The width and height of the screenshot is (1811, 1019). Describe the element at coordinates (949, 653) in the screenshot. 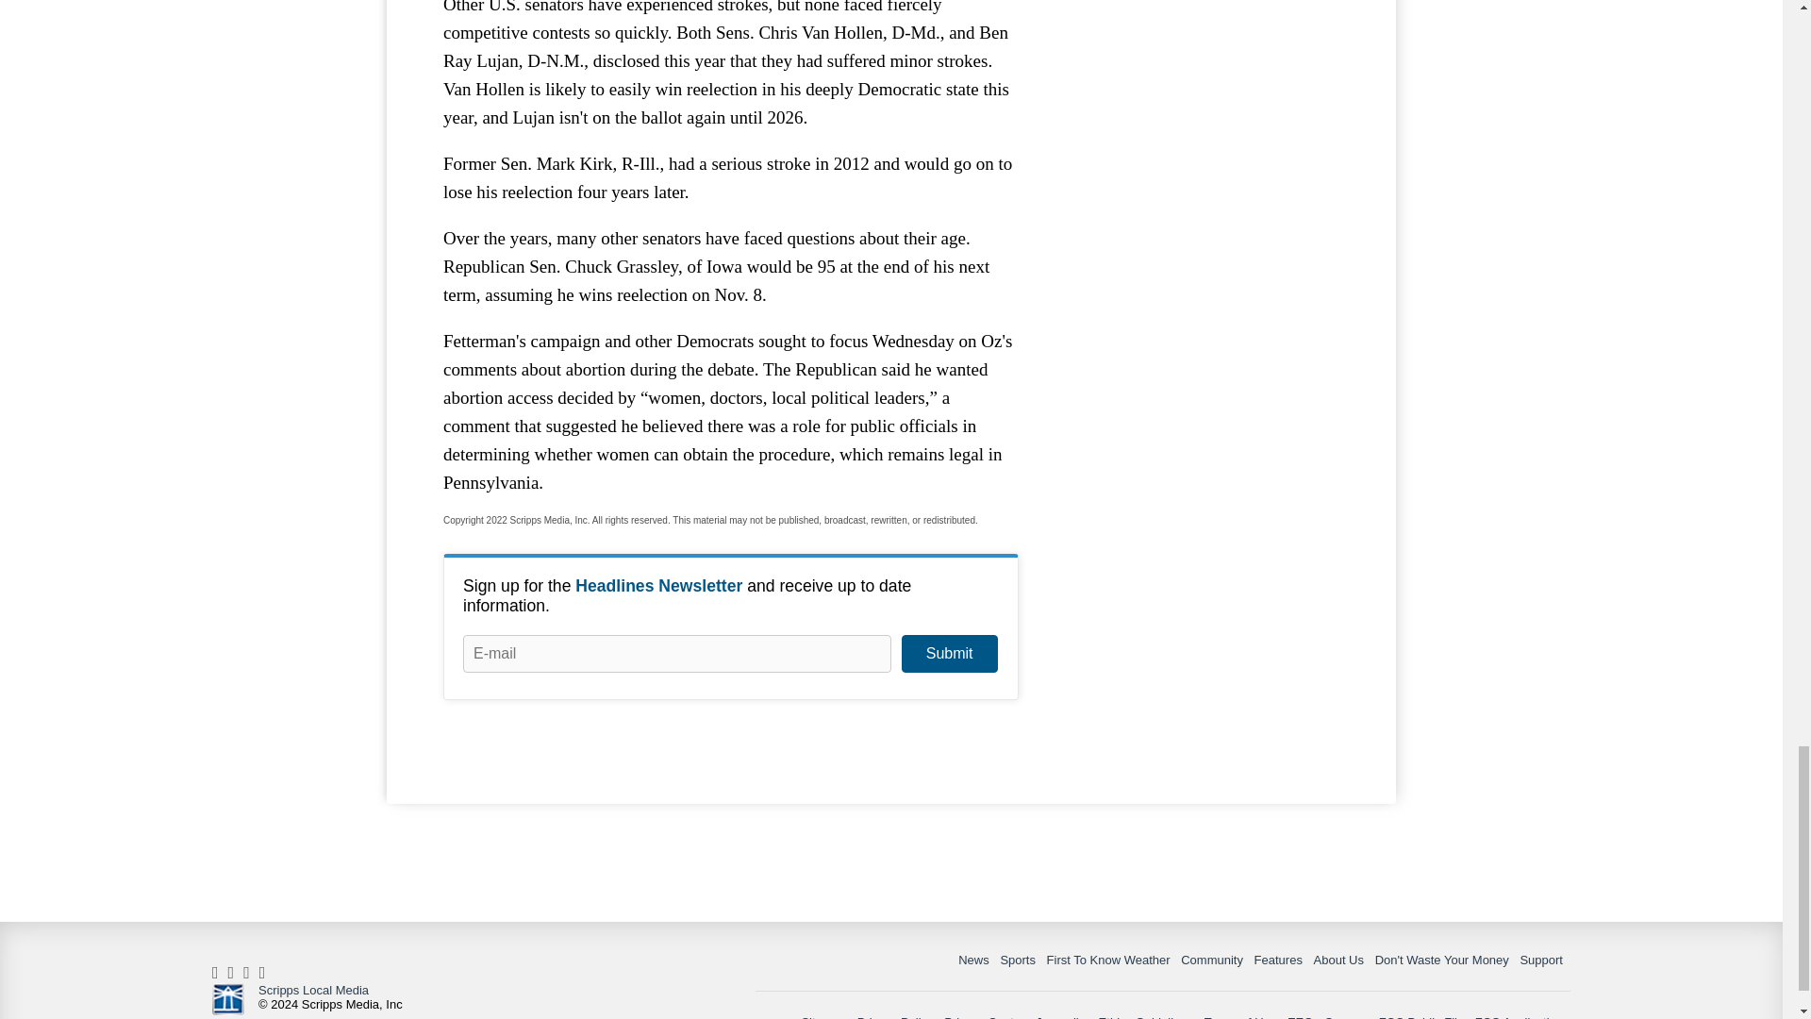

I see `Submit` at that location.